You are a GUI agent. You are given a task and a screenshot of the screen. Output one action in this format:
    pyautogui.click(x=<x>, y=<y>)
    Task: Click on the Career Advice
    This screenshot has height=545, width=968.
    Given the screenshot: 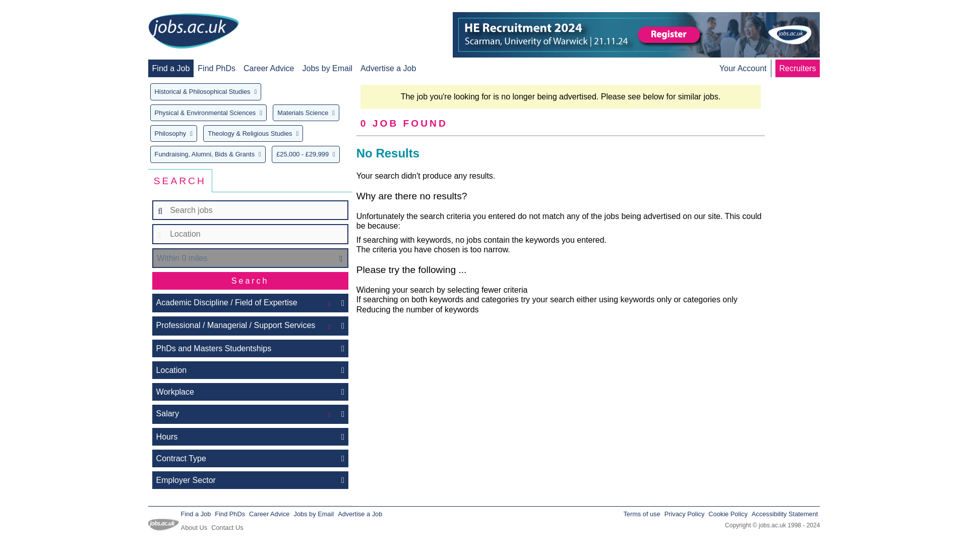 What is the action you would take?
    pyautogui.click(x=269, y=68)
    